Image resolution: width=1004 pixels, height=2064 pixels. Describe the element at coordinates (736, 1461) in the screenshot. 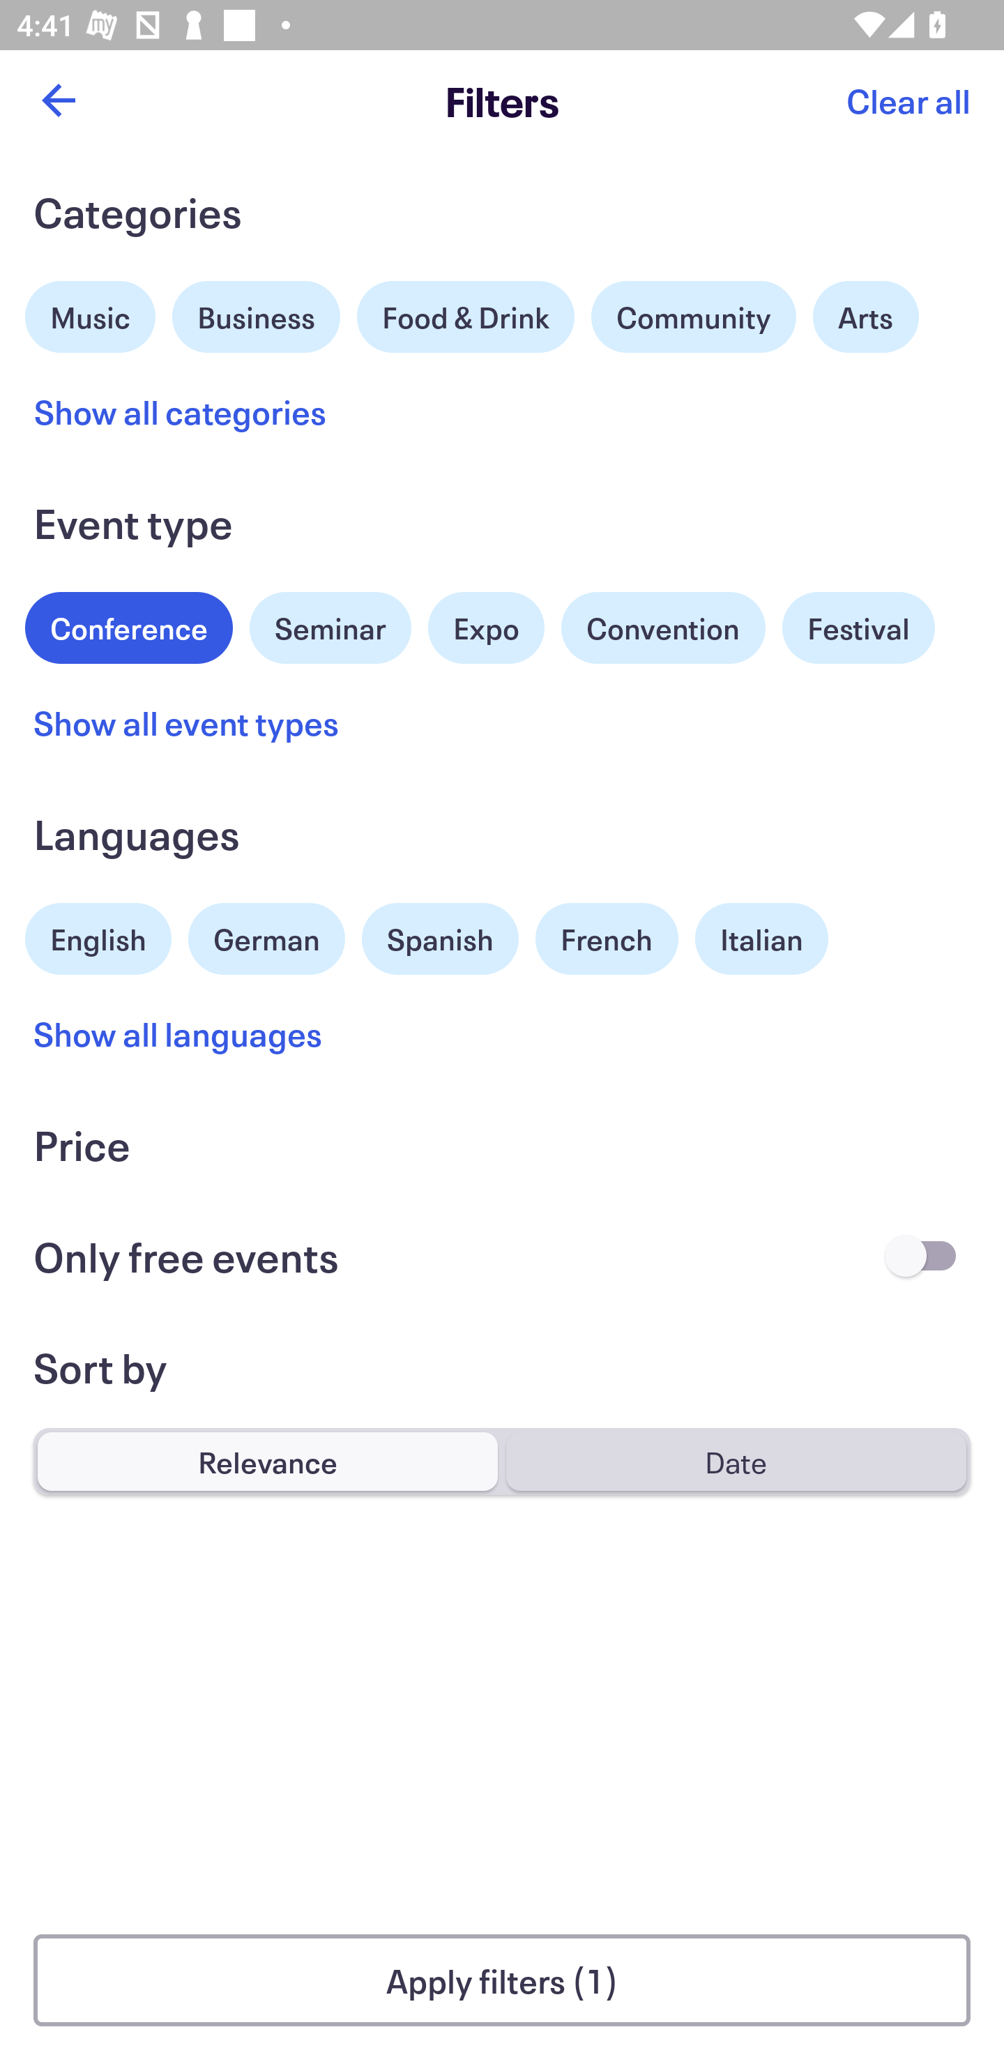

I see `Date` at that location.